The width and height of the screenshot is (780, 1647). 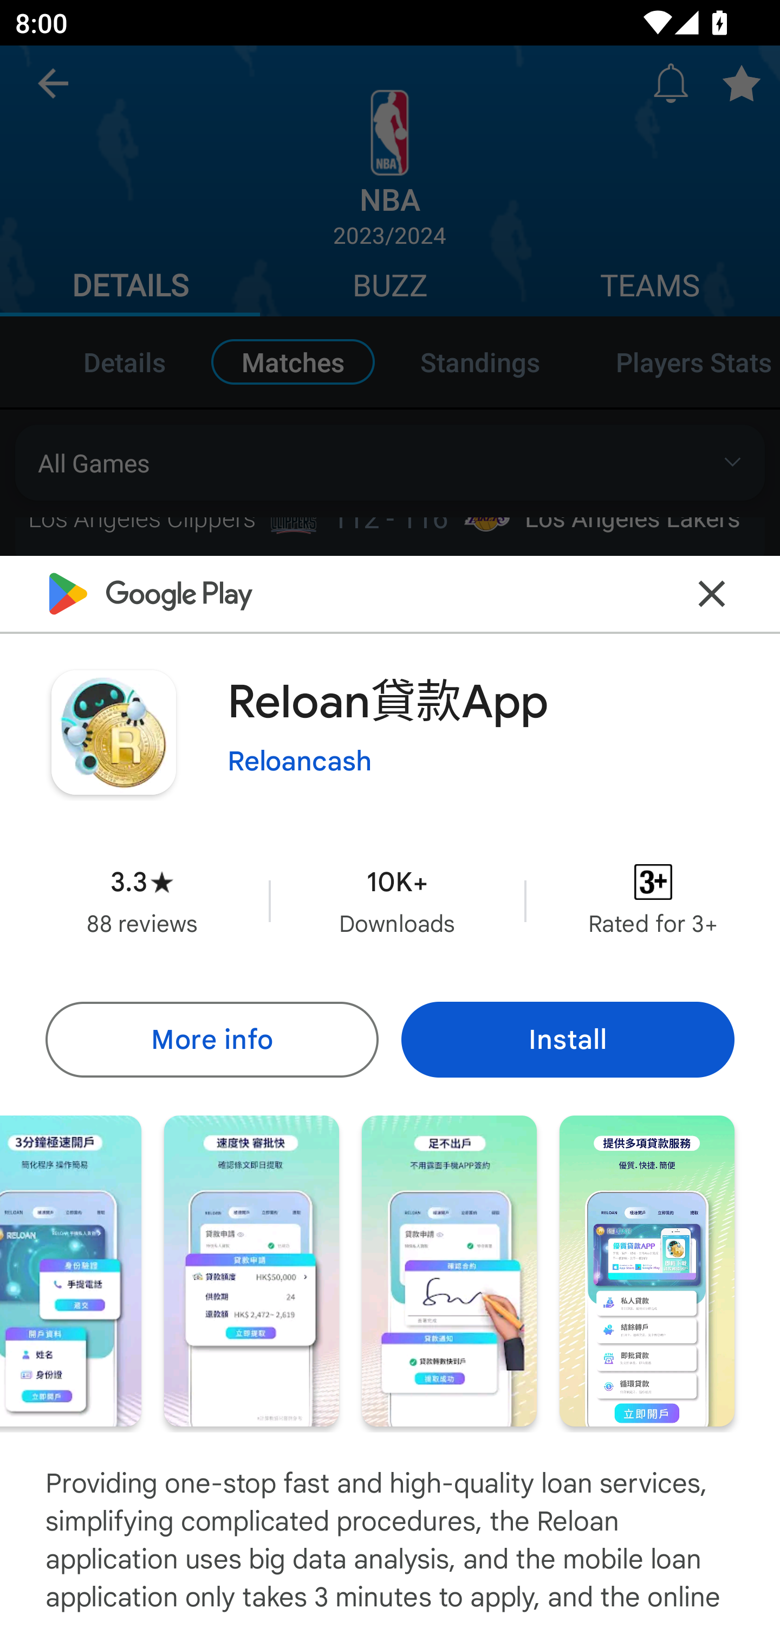 What do you see at coordinates (70, 1270) in the screenshot?
I see `Screenshot "2" of "5"` at bounding box center [70, 1270].